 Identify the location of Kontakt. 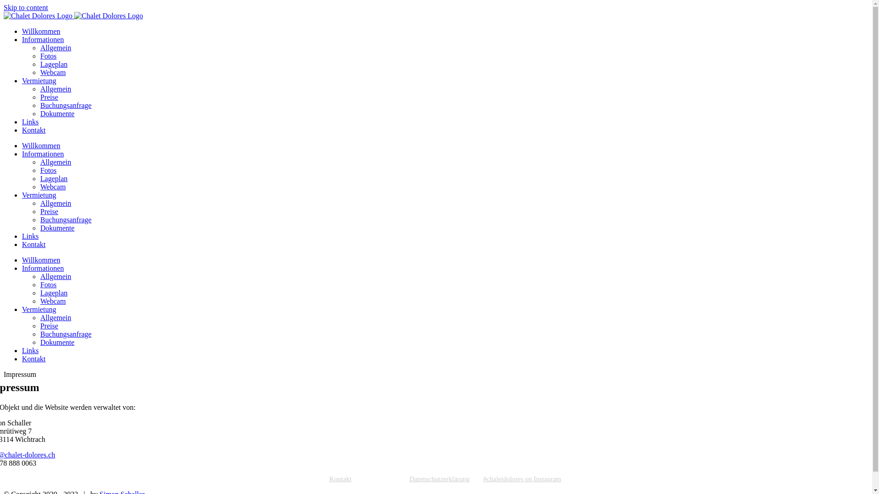
(34, 130).